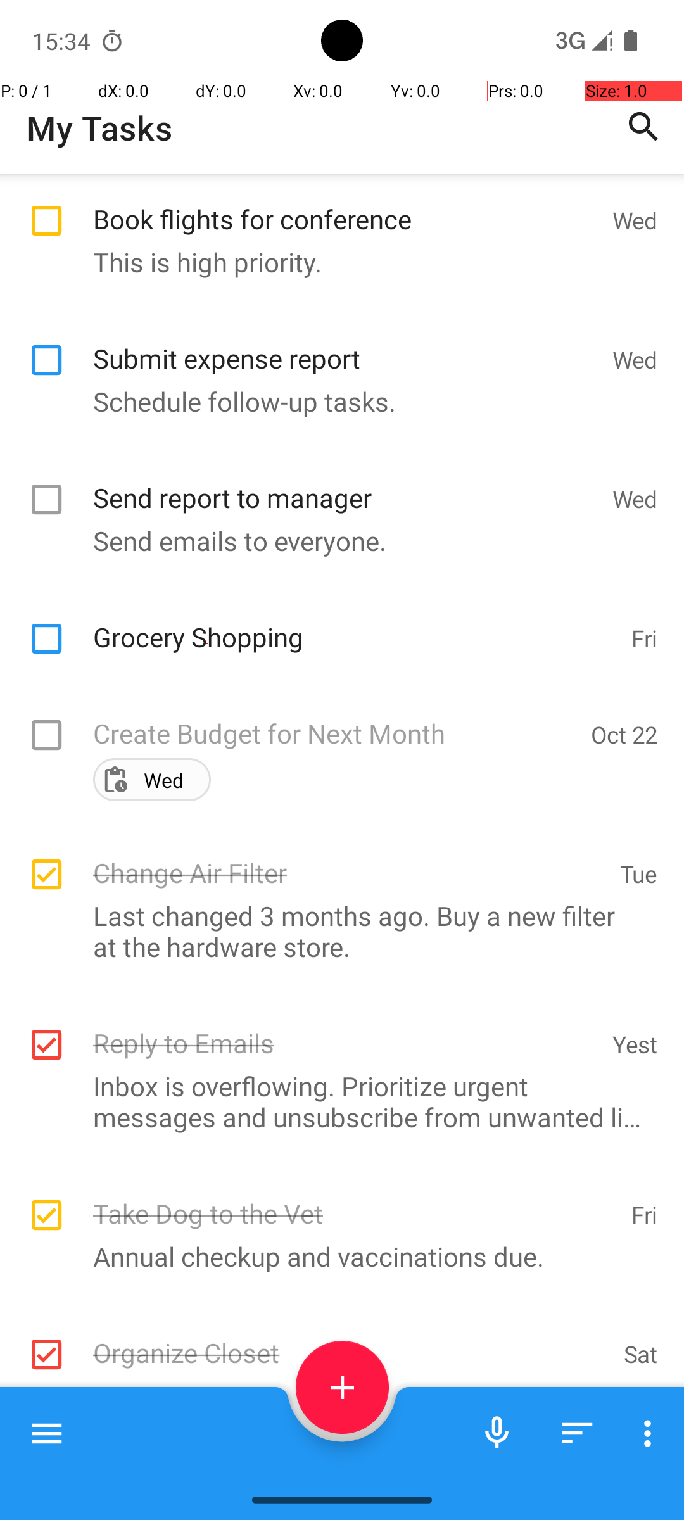 The width and height of the screenshot is (684, 1520). I want to click on Submit expense report, so click(346, 345).